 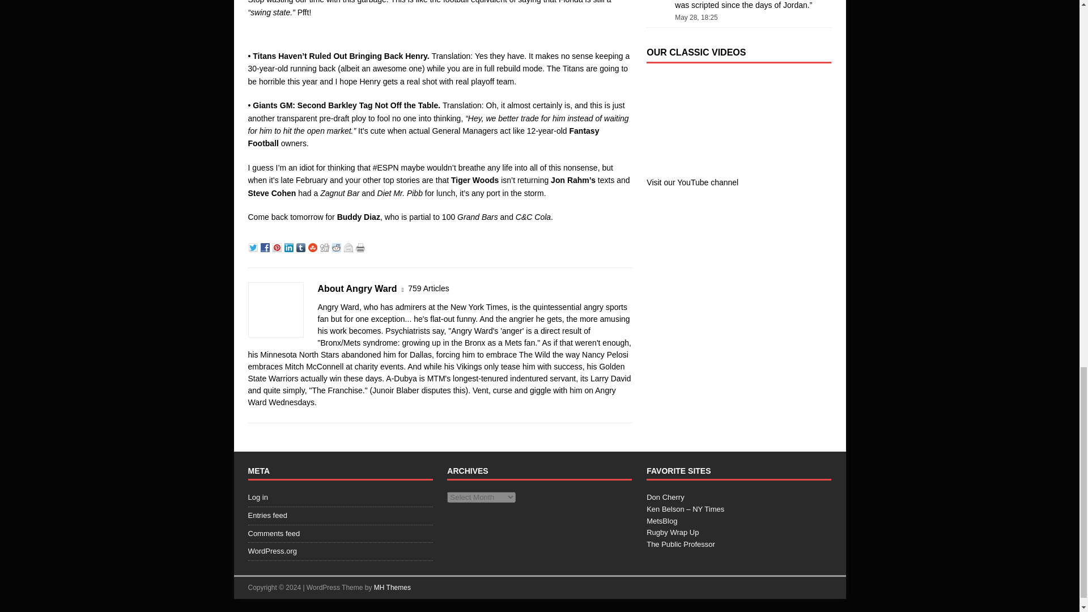 I want to click on Linkedin, so click(x=290, y=246).